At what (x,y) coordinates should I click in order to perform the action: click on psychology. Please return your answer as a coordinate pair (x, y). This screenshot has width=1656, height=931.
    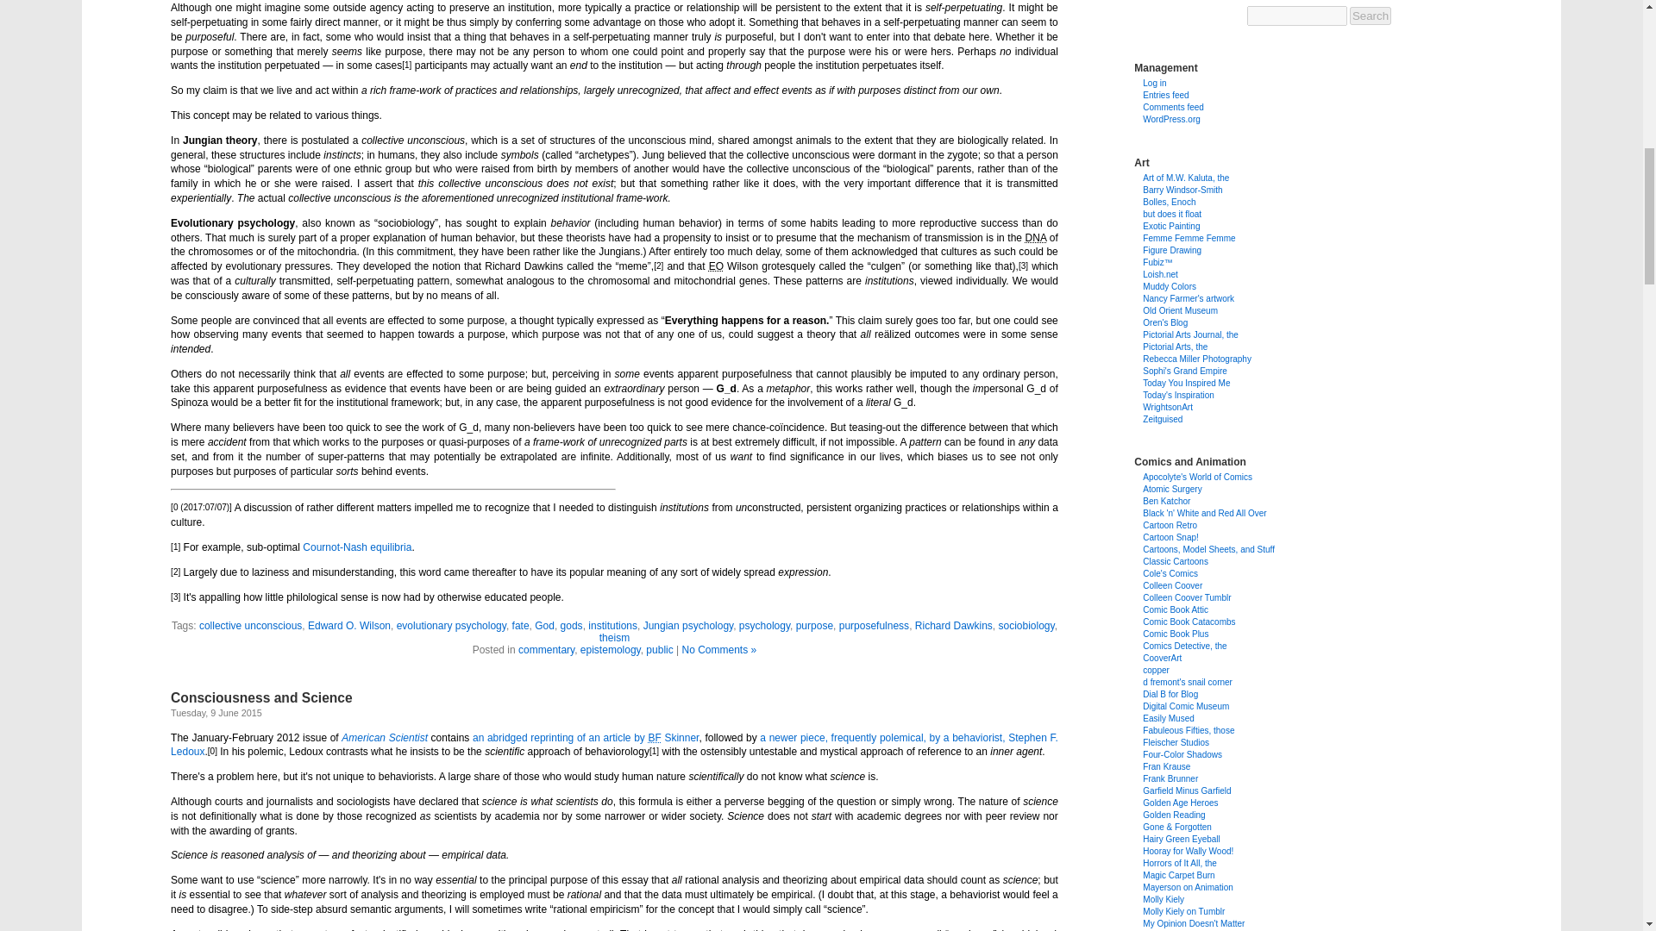
    Looking at the image, I should click on (764, 626).